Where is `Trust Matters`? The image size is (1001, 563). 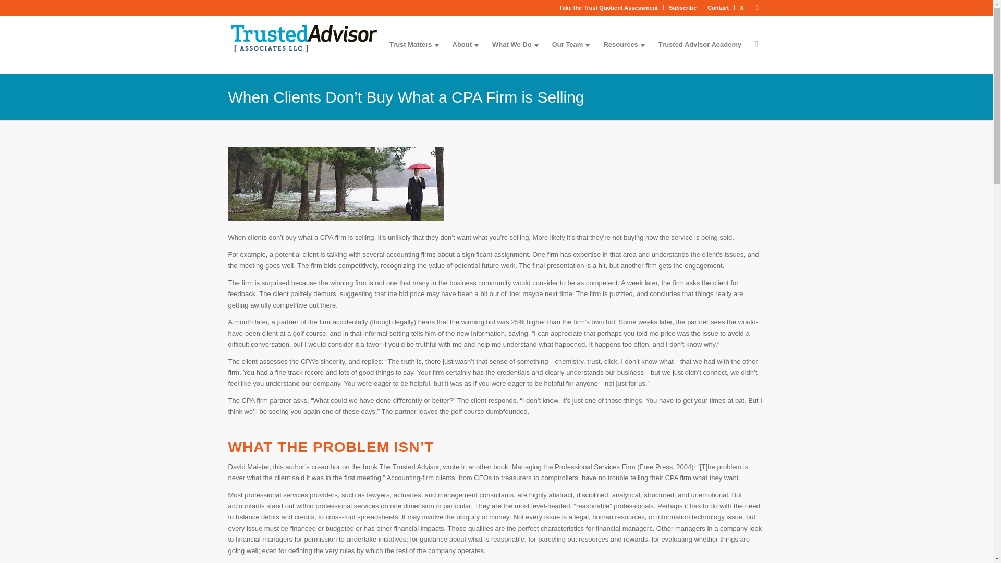 Trust Matters is located at coordinates (414, 45).